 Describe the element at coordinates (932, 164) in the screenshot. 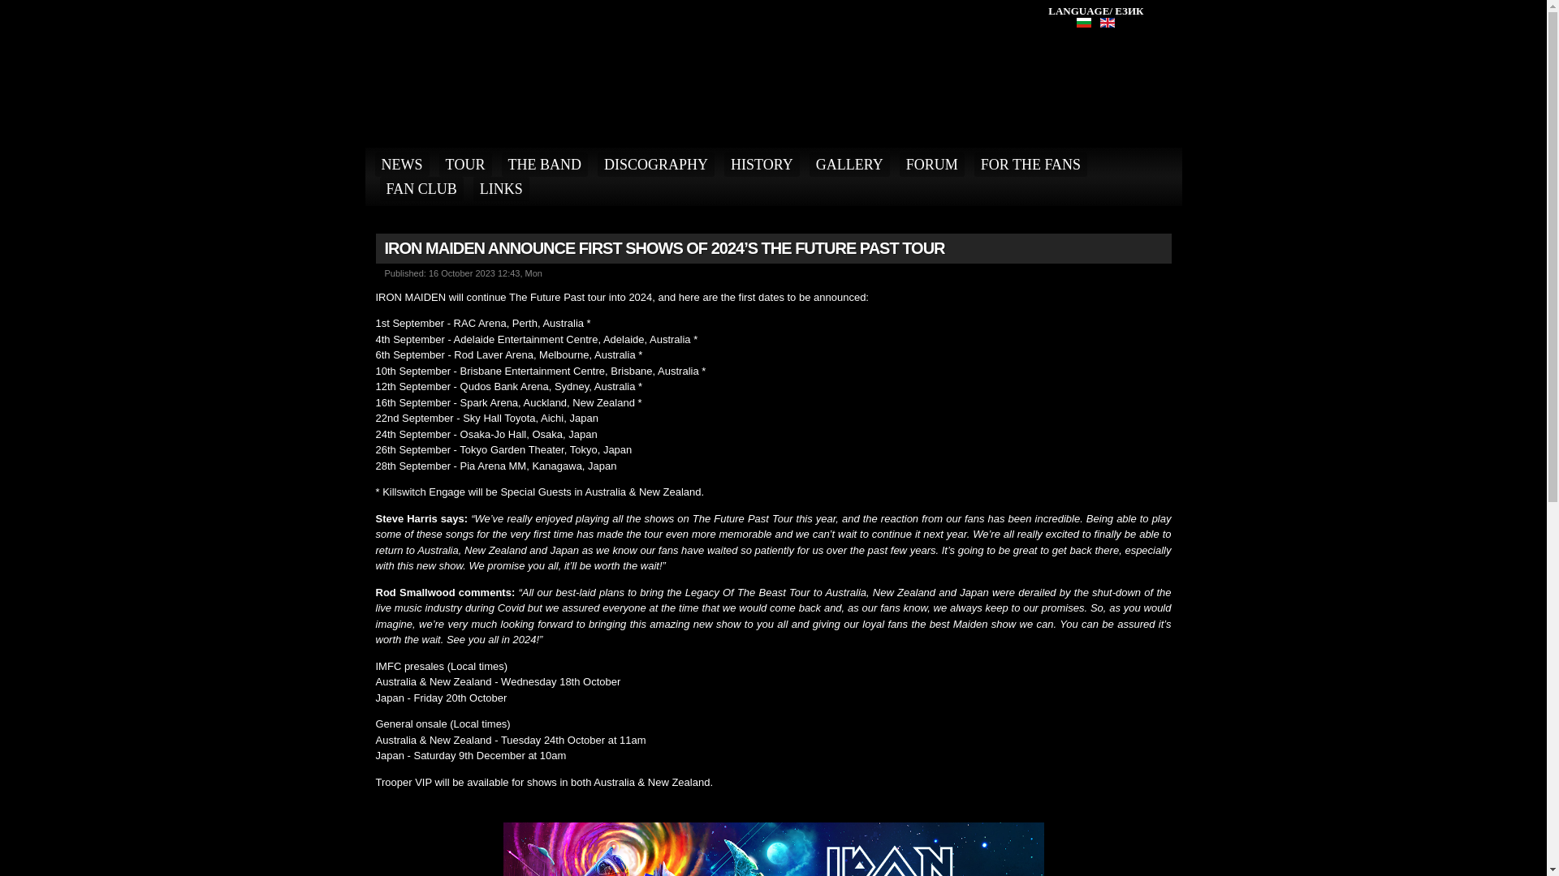

I see `FORUM` at that location.